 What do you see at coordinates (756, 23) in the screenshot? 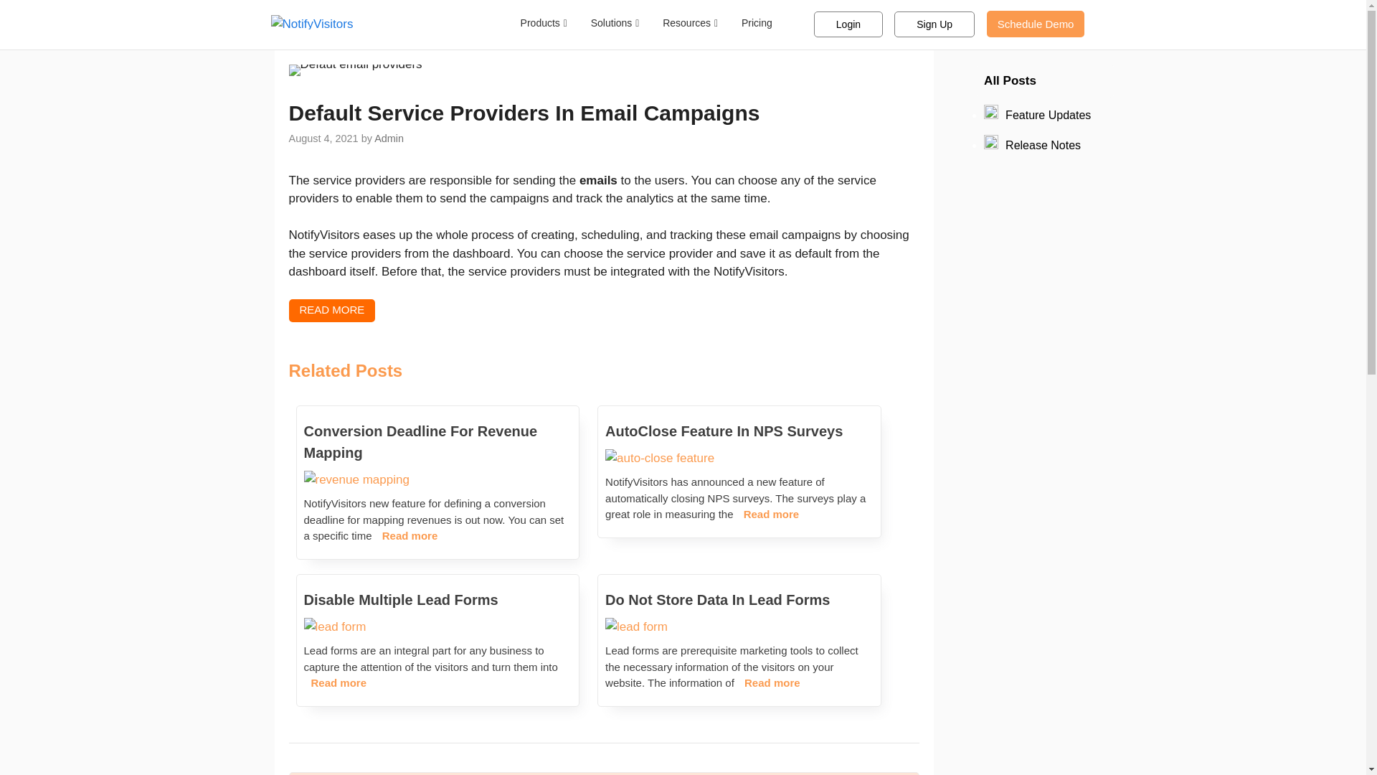
I see `Pricing` at bounding box center [756, 23].